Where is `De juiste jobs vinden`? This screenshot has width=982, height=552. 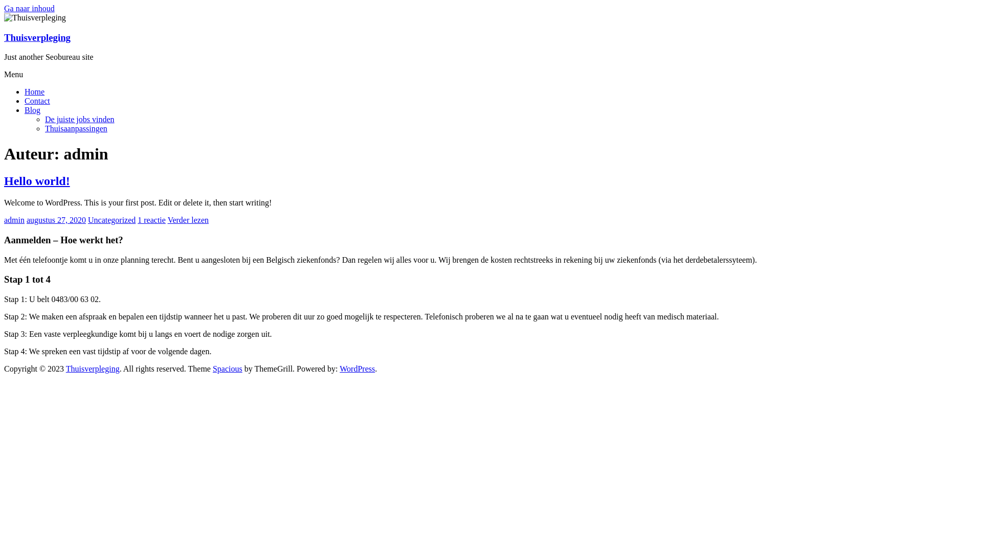
De juiste jobs vinden is located at coordinates (80, 120).